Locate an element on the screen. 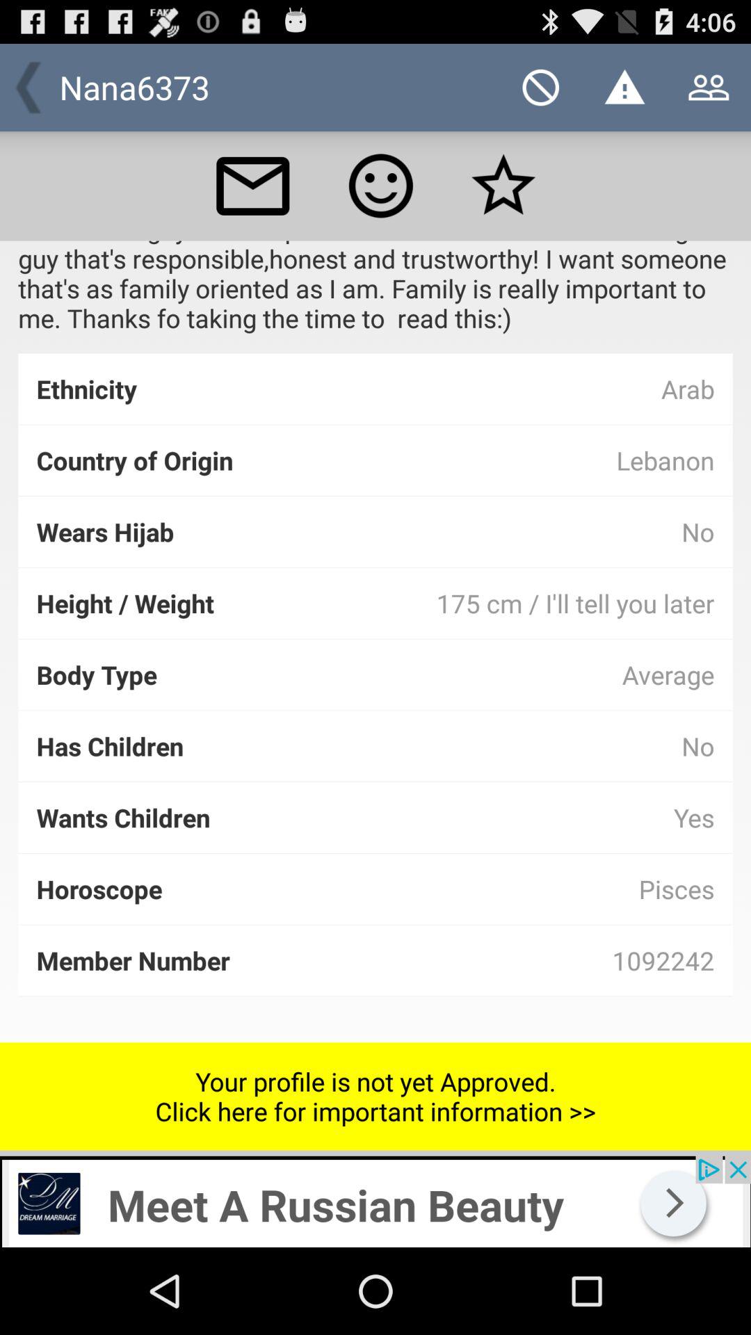 The height and width of the screenshot is (1335, 751). advertisement page is located at coordinates (375, 1201).